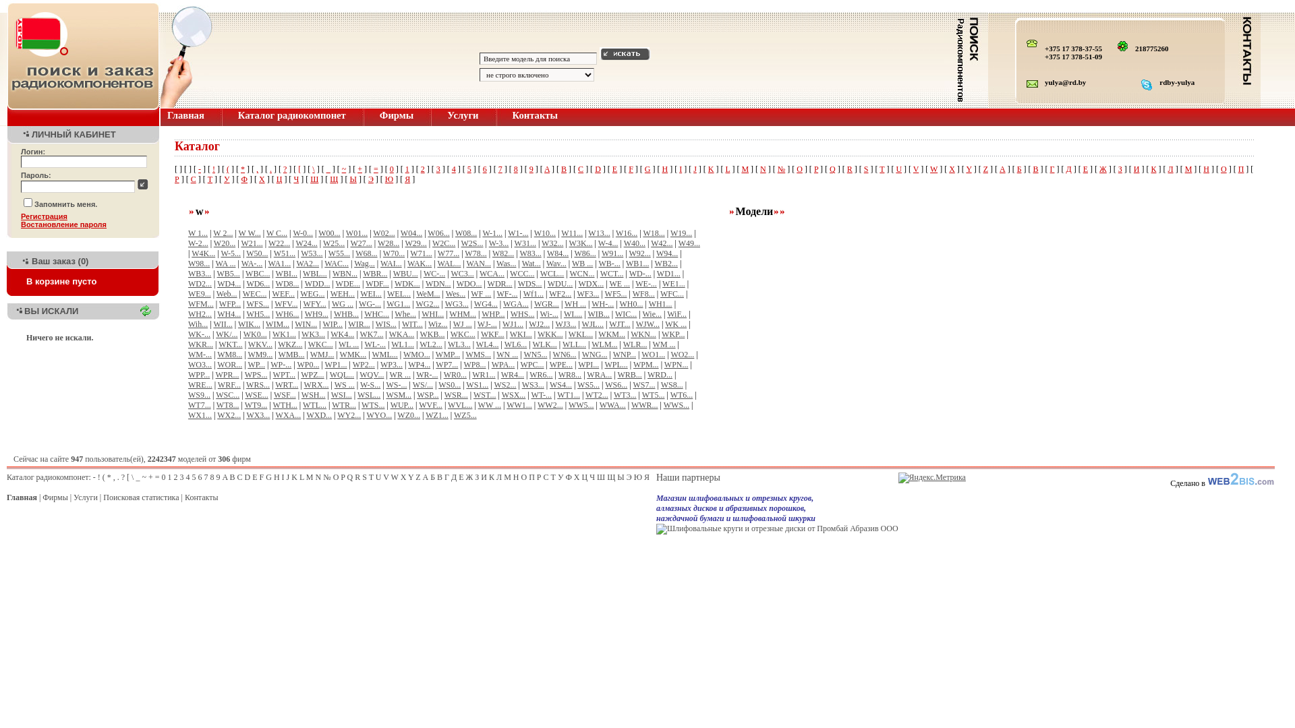 Image resolution: width=1295 pixels, height=728 pixels. What do you see at coordinates (407, 284) in the screenshot?
I see `WDK...` at bounding box center [407, 284].